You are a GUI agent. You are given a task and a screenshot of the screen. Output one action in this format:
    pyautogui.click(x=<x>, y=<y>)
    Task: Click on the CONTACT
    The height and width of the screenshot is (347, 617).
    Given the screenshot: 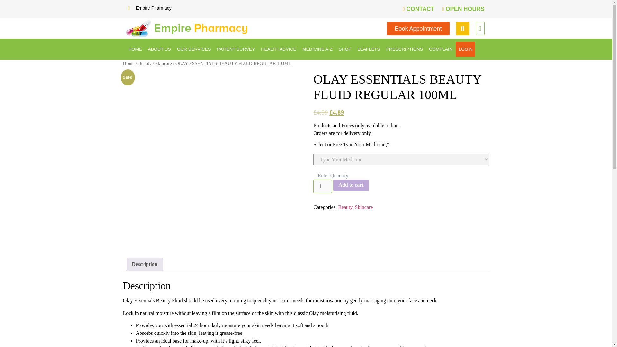 What is the action you would take?
    pyautogui.click(x=416, y=9)
    